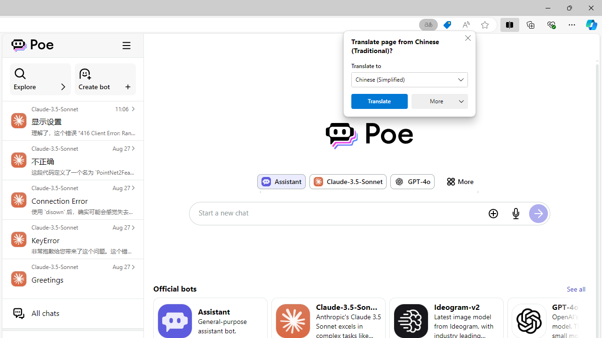 This screenshot has width=602, height=338. What do you see at coordinates (412, 181) in the screenshot?
I see `Bot image for GPT-4o GPT-4o` at bounding box center [412, 181].